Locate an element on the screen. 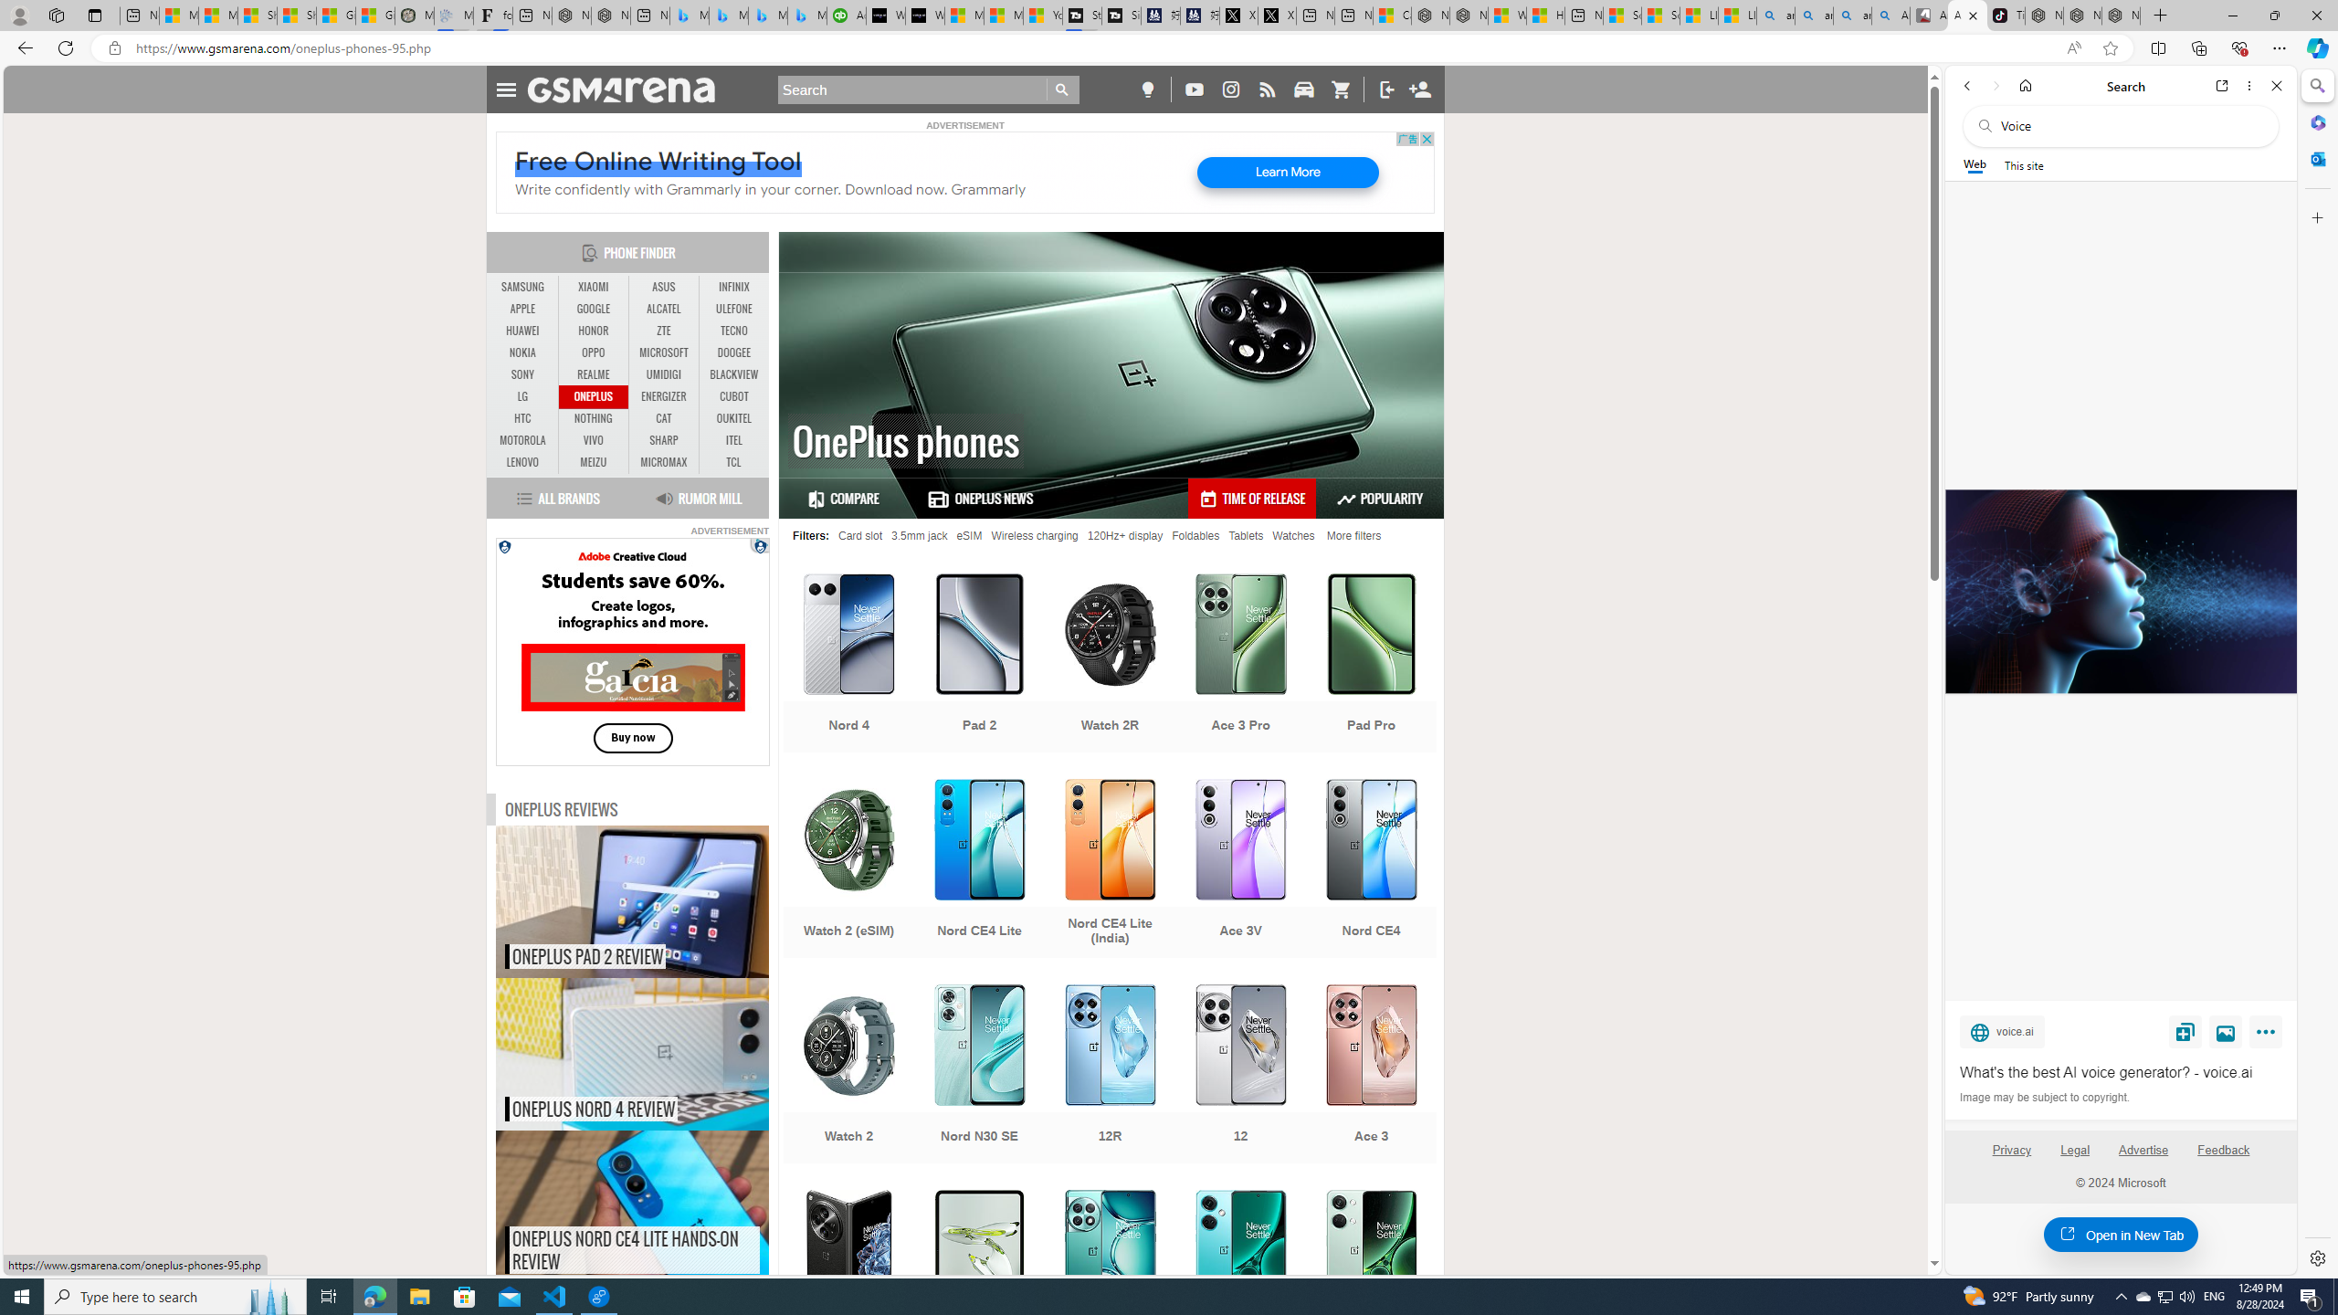 The height and width of the screenshot is (1315, 2338). AutomationID: anchor is located at coordinates (628, 89).